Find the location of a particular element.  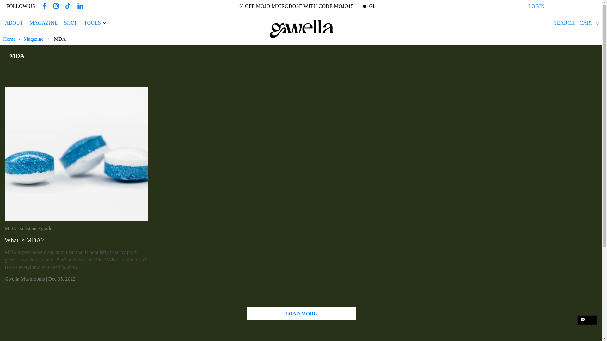

Home is located at coordinates (10, 39).